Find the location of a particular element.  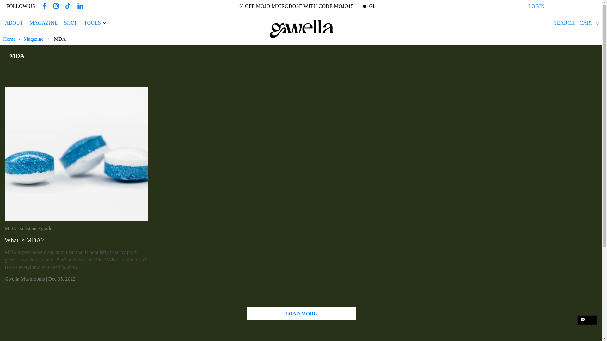

Home is located at coordinates (10, 39).